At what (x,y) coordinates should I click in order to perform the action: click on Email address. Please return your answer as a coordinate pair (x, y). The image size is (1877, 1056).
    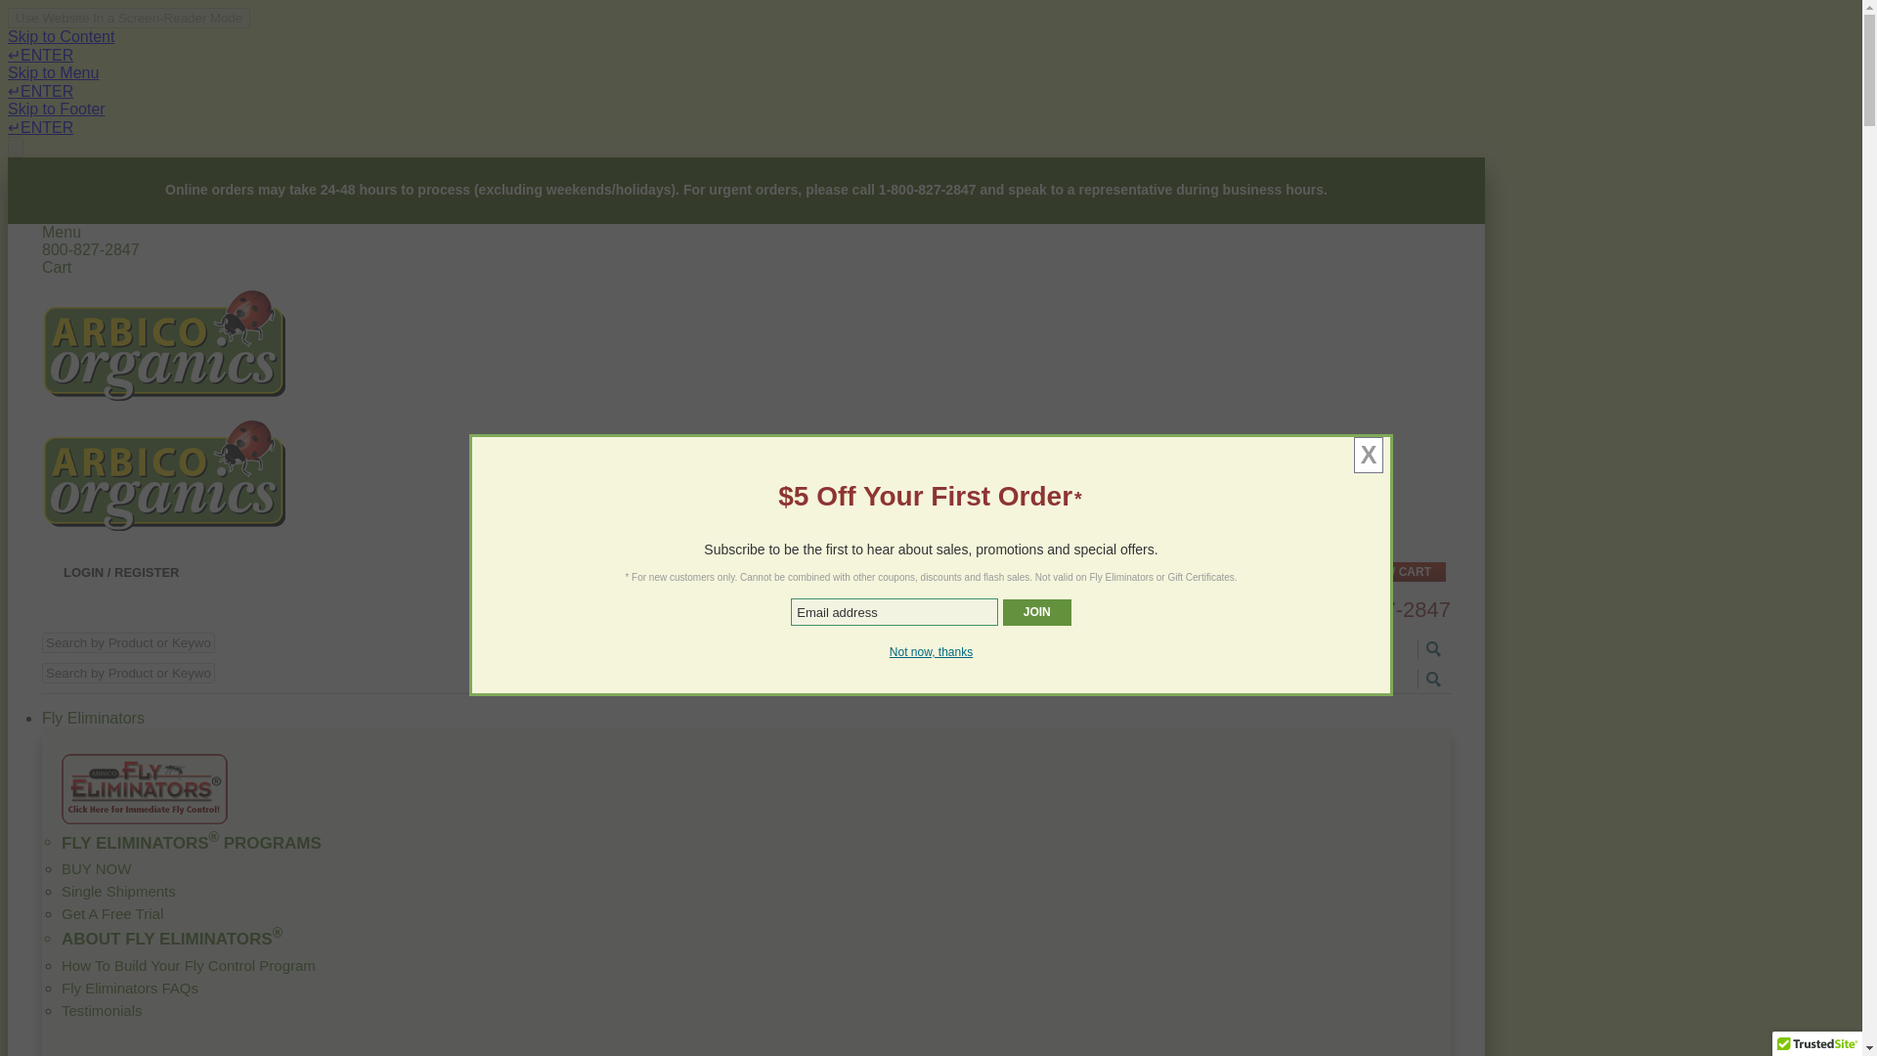
    Looking at the image, I should click on (894, 612).